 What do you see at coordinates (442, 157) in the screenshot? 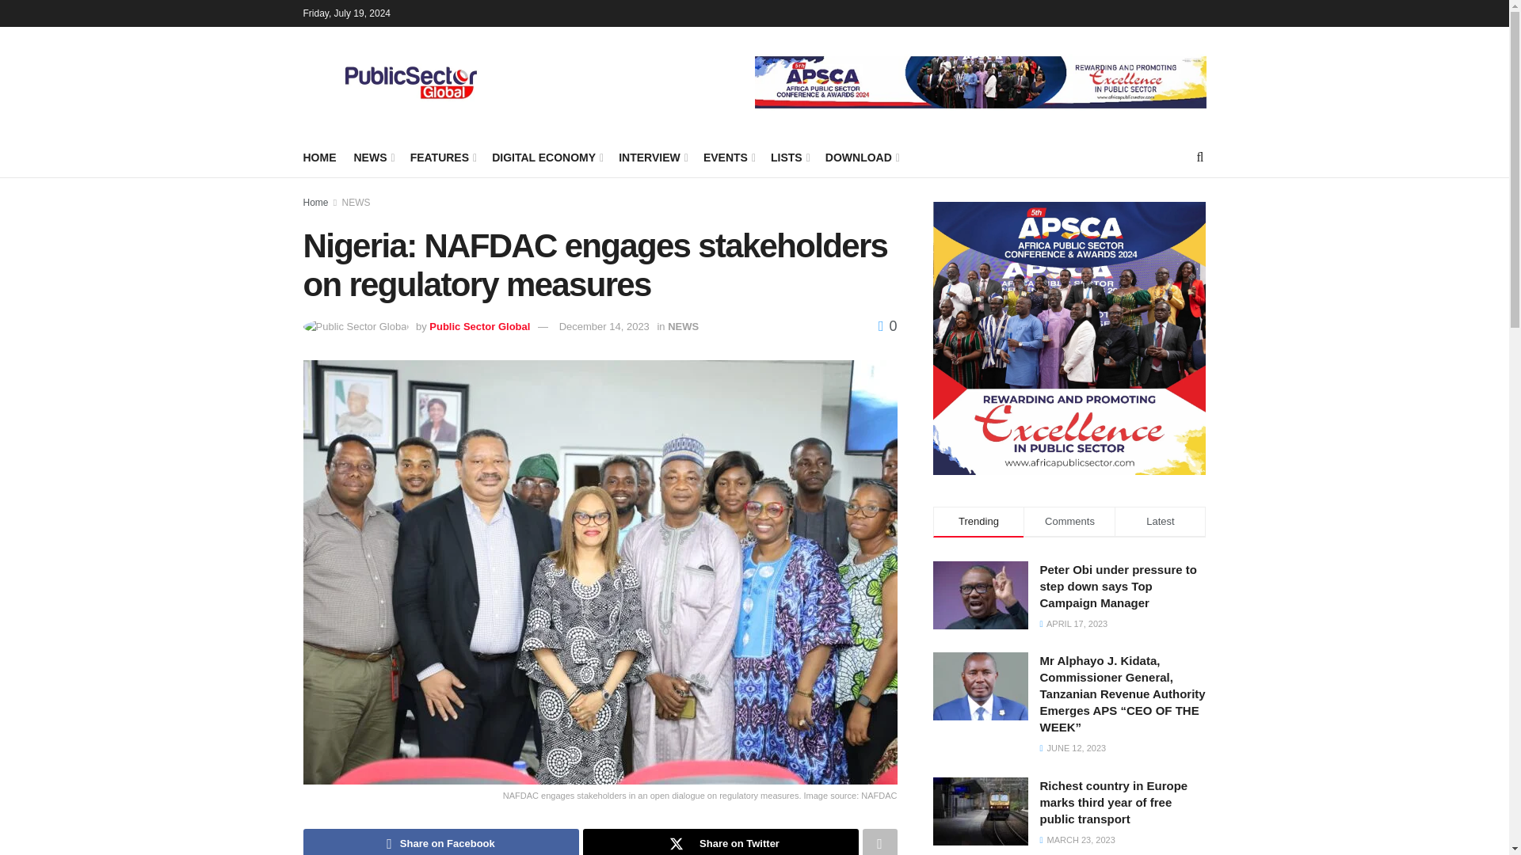
I see `FEATURES` at bounding box center [442, 157].